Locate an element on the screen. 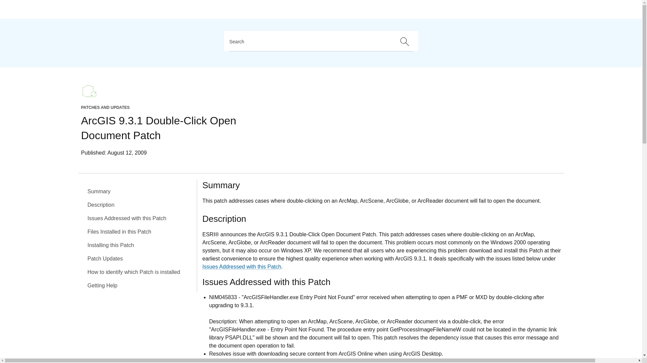 The image size is (647, 363). Issues Addressed with this Patch is located at coordinates (140, 218).